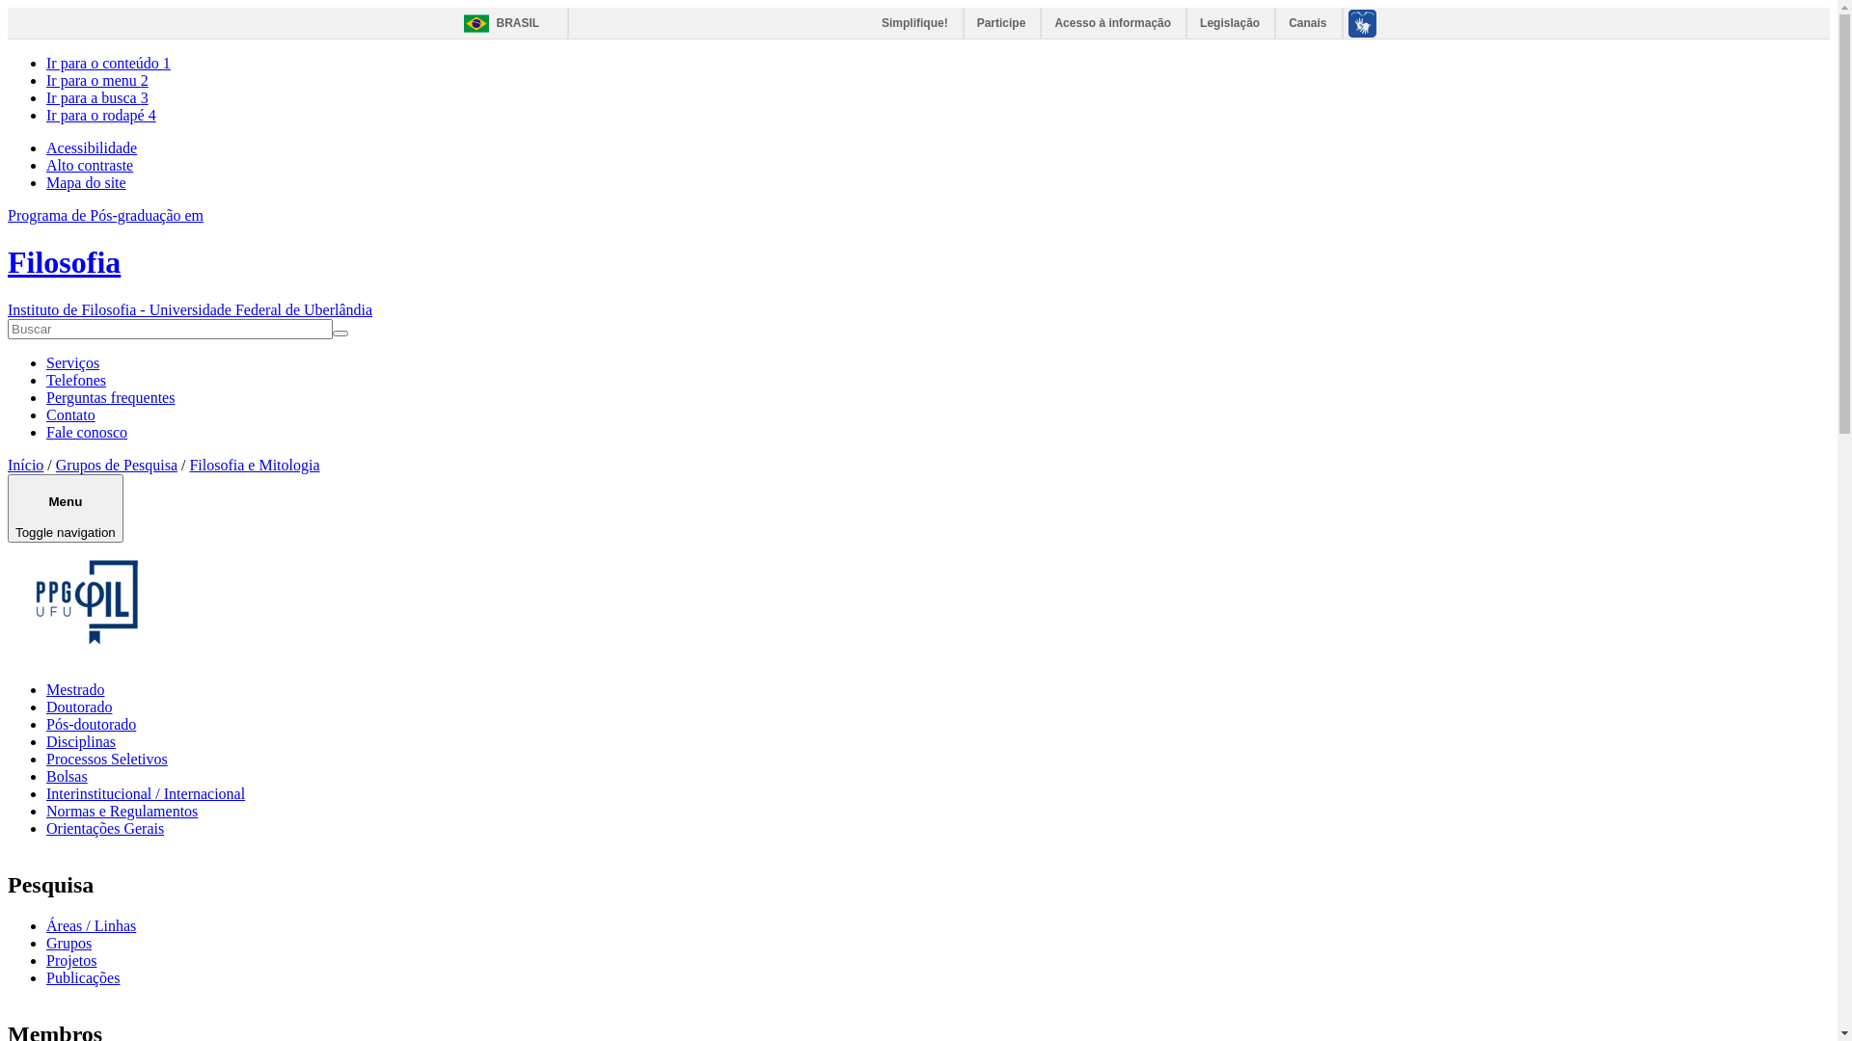 The image size is (1852, 1041). I want to click on POSFIL, so click(87, 602).